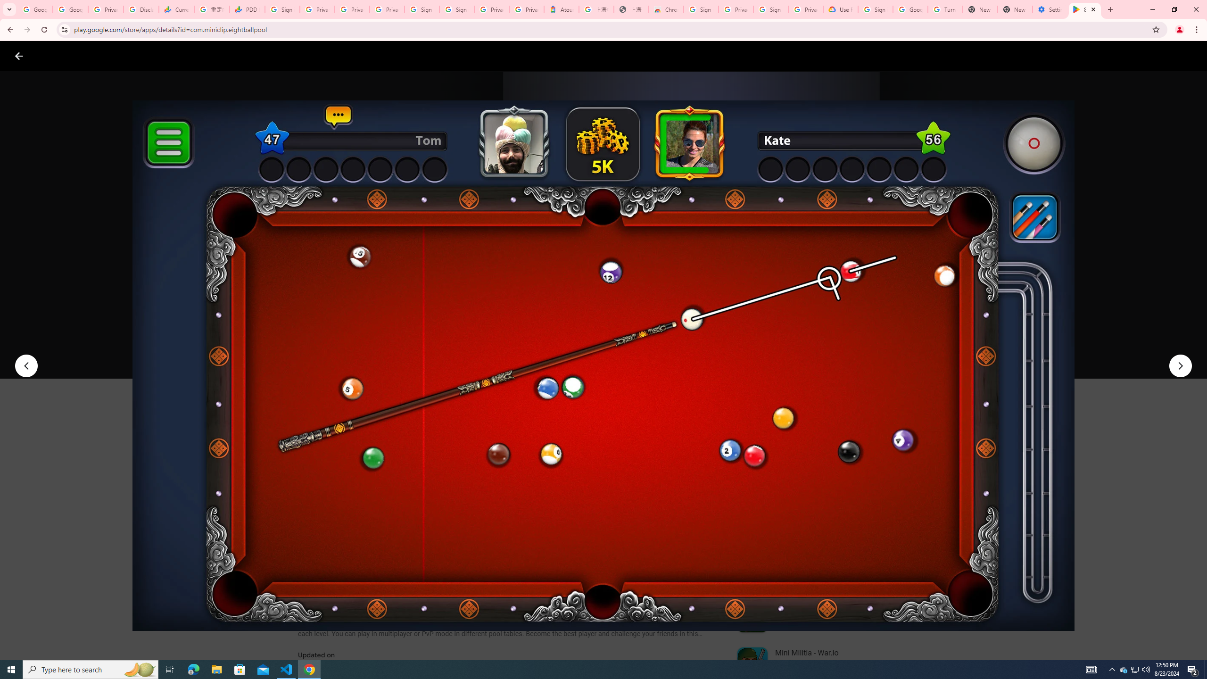 The width and height of the screenshot is (1207, 679). Describe the element at coordinates (247, 9) in the screenshot. I see `PDD Holdings Inc - ADR (PDD) Price & News - Google Finance` at that location.